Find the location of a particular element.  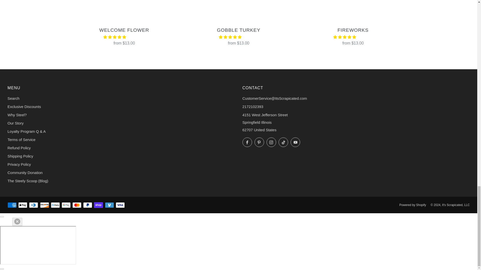

Fireworks is located at coordinates (353, 35).